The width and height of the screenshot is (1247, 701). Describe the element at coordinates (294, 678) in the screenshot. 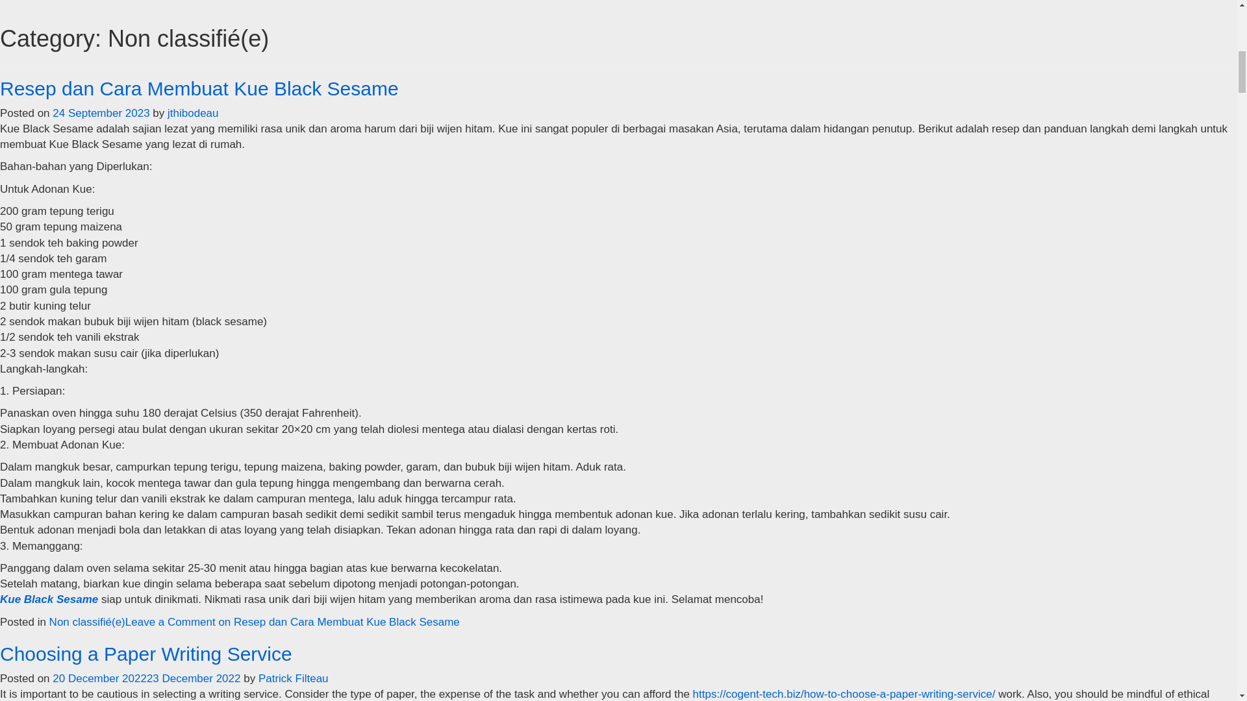

I see `Patrick Filteau` at that location.